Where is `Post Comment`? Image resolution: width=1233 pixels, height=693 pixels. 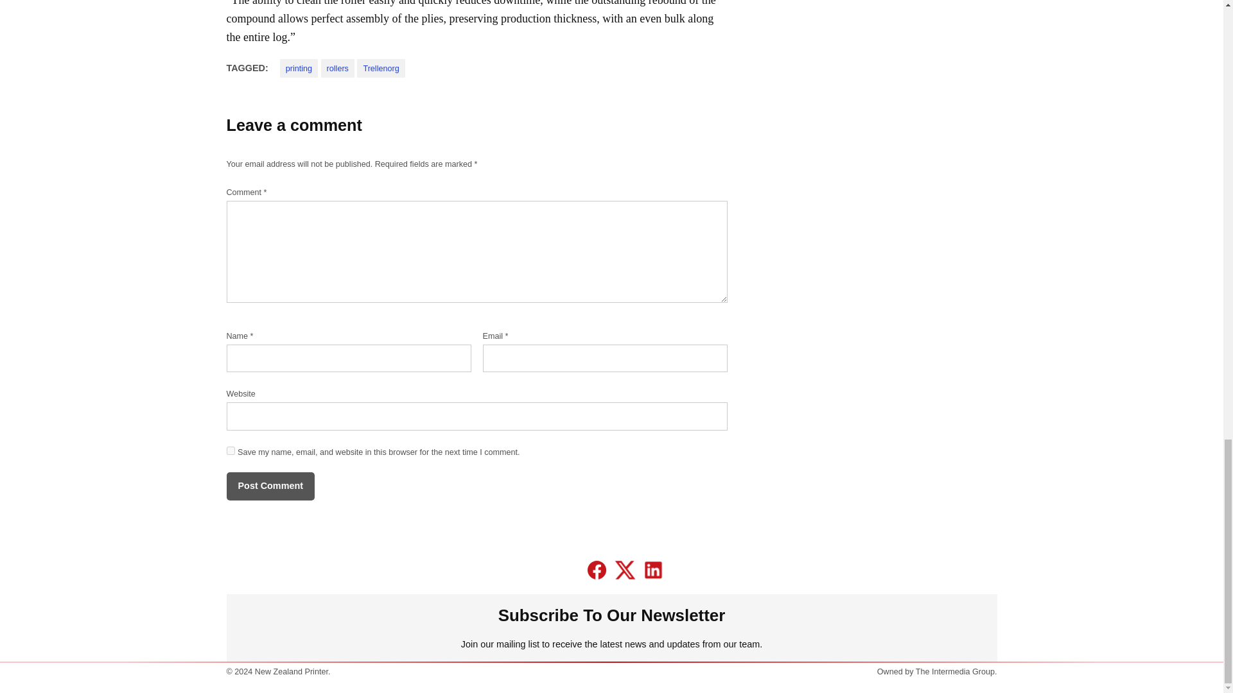
Post Comment is located at coordinates (270, 486).